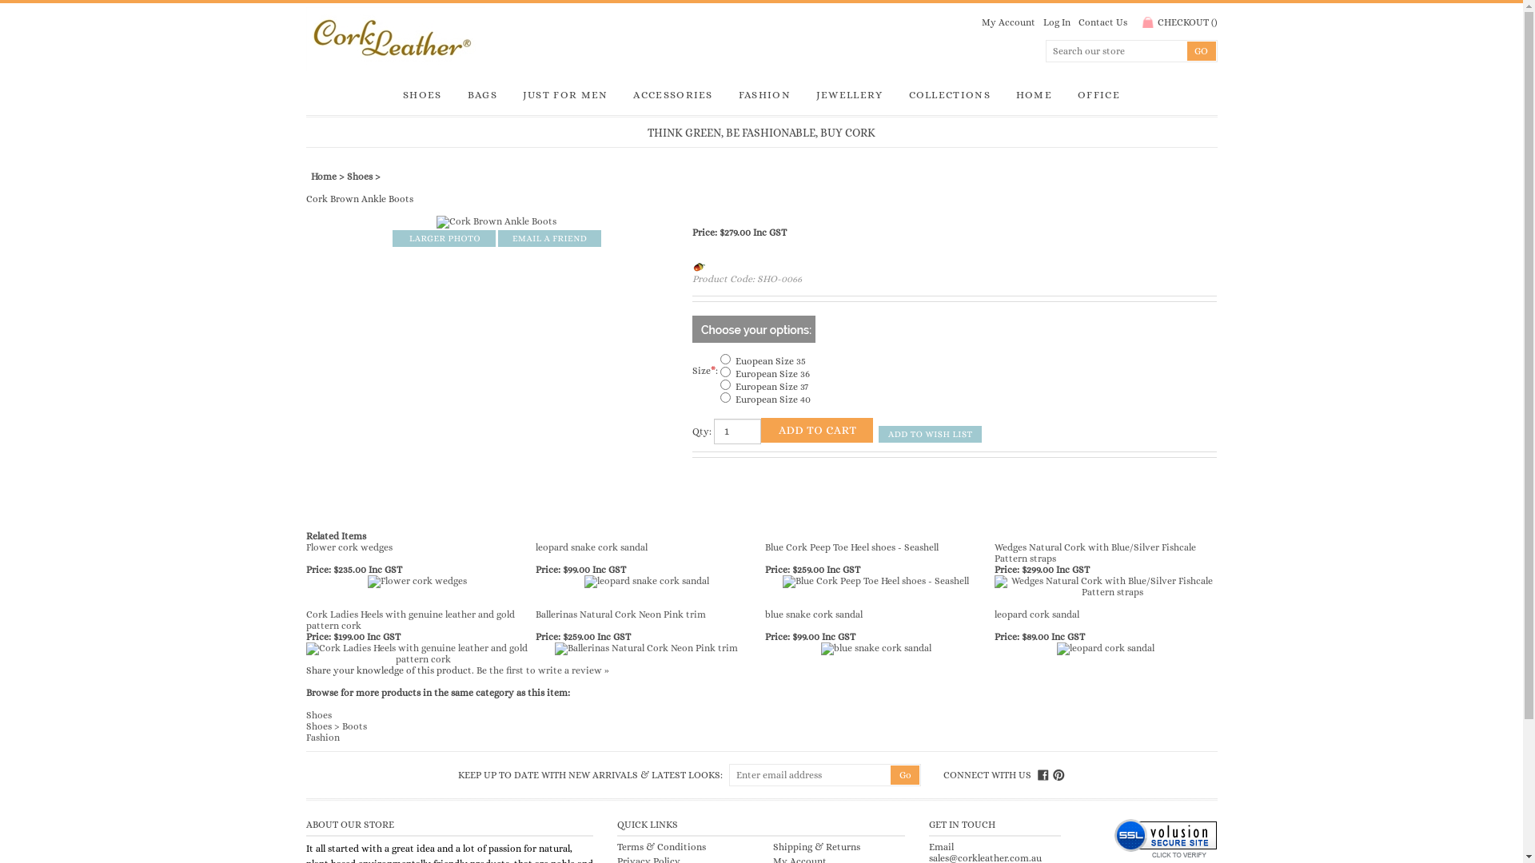 Image resolution: width=1535 pixels, height=863 pixels. Describe the element at coordinates (318, 715) in the screenshot. I see `Shoes` at that location.